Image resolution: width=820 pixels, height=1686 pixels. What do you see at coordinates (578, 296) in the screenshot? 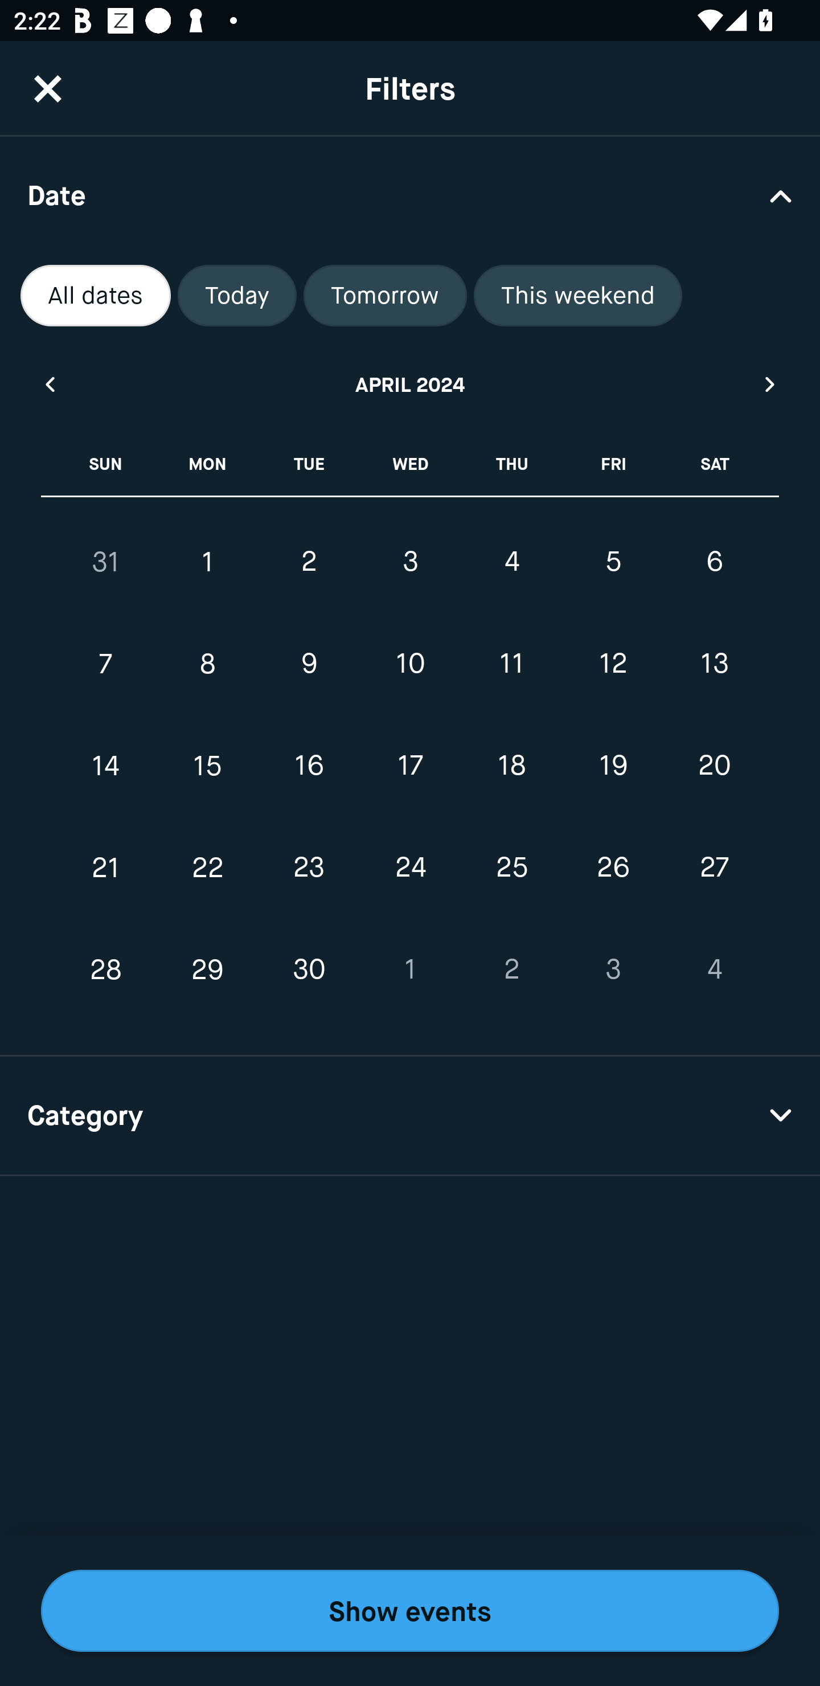
I see `This weekend` at bounding box center [578, 296].